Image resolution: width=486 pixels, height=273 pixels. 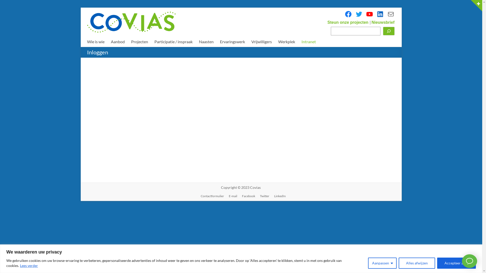 I want to click on Nieuwsbrief, so click(x=383, y=22).